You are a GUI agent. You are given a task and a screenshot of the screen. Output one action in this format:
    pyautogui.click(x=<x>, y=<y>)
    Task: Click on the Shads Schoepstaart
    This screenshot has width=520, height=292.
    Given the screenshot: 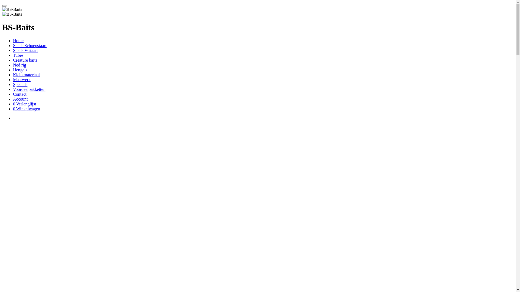 What is the action you would take?
    pyautogui.click(x=30, y=45)
    